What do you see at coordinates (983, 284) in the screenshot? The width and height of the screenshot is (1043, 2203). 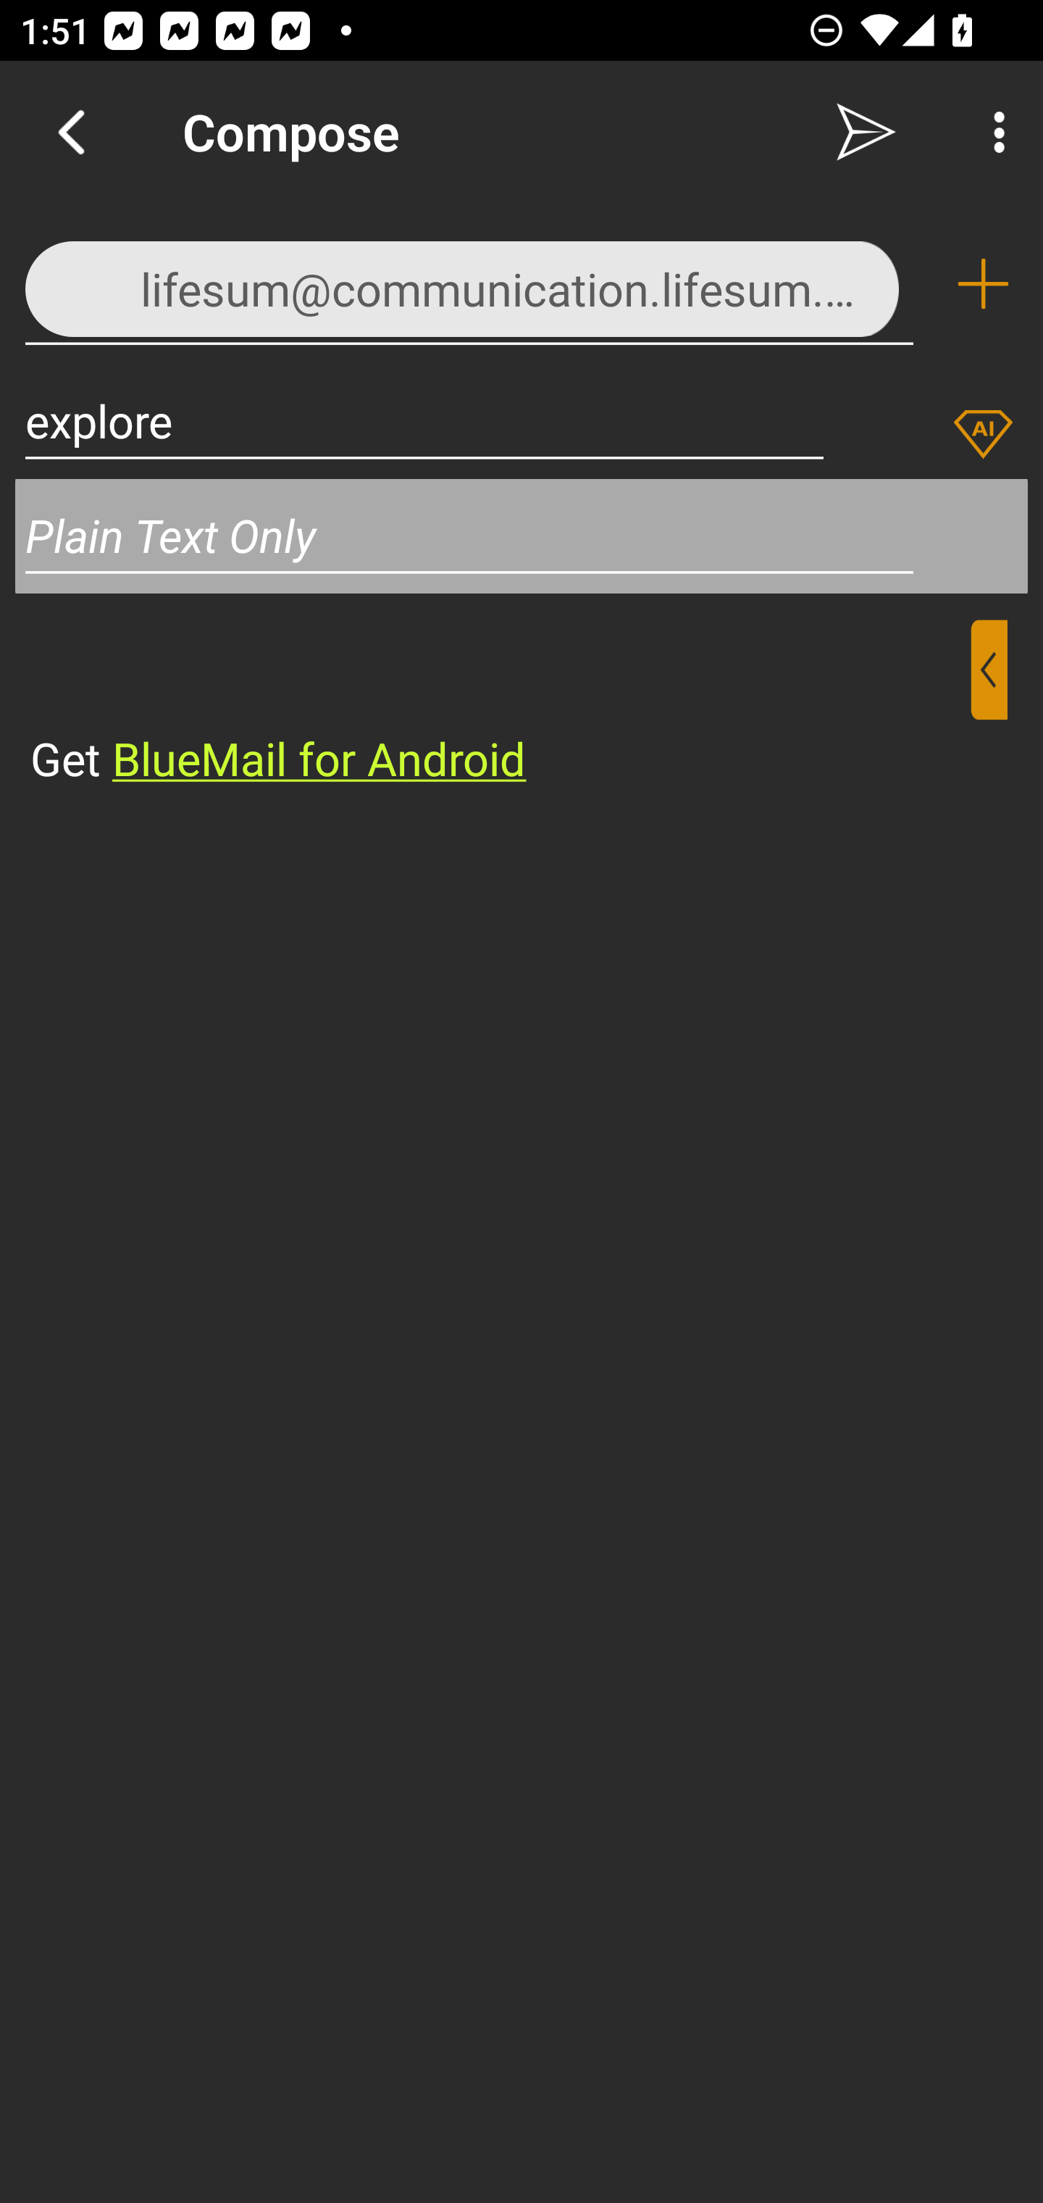 I see `Add recipient (To)` at bounding box center [983, 284].